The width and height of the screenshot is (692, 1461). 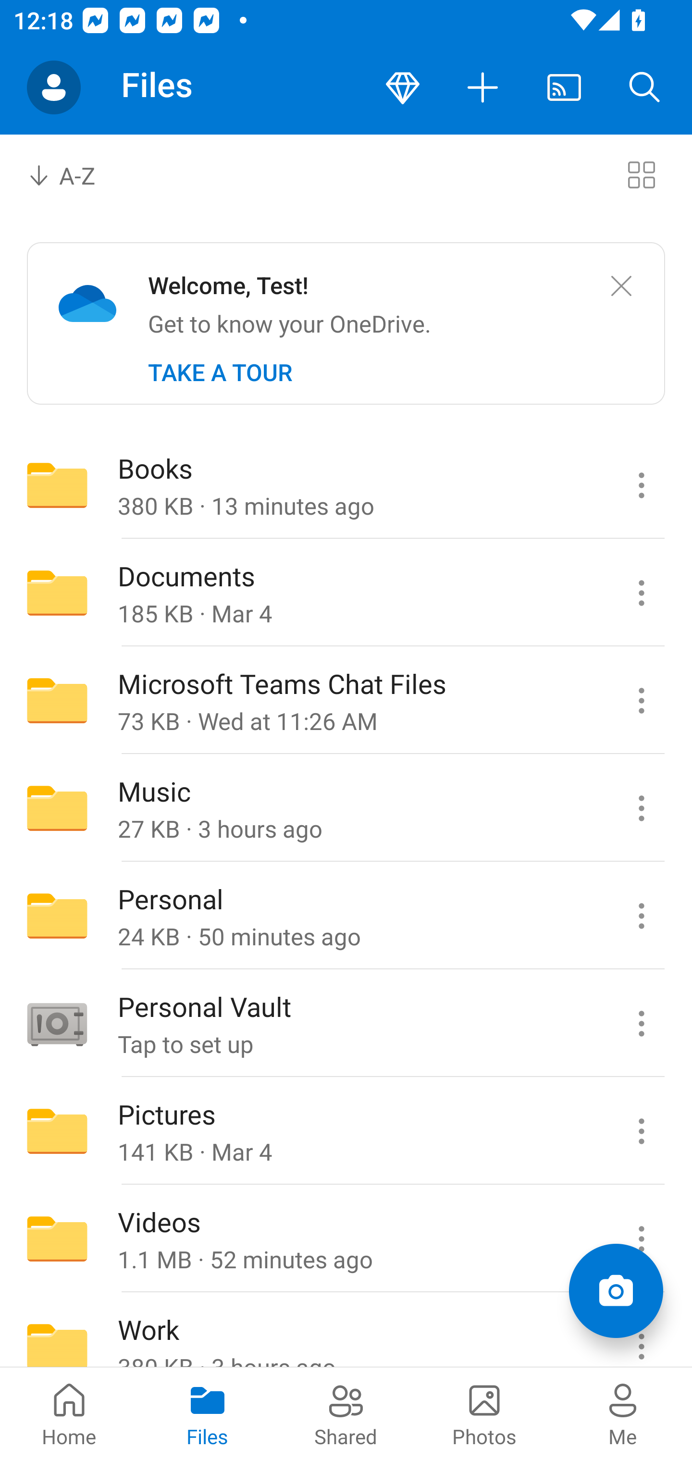 I want to click on Videos commands, so click(x=641, y=1239).